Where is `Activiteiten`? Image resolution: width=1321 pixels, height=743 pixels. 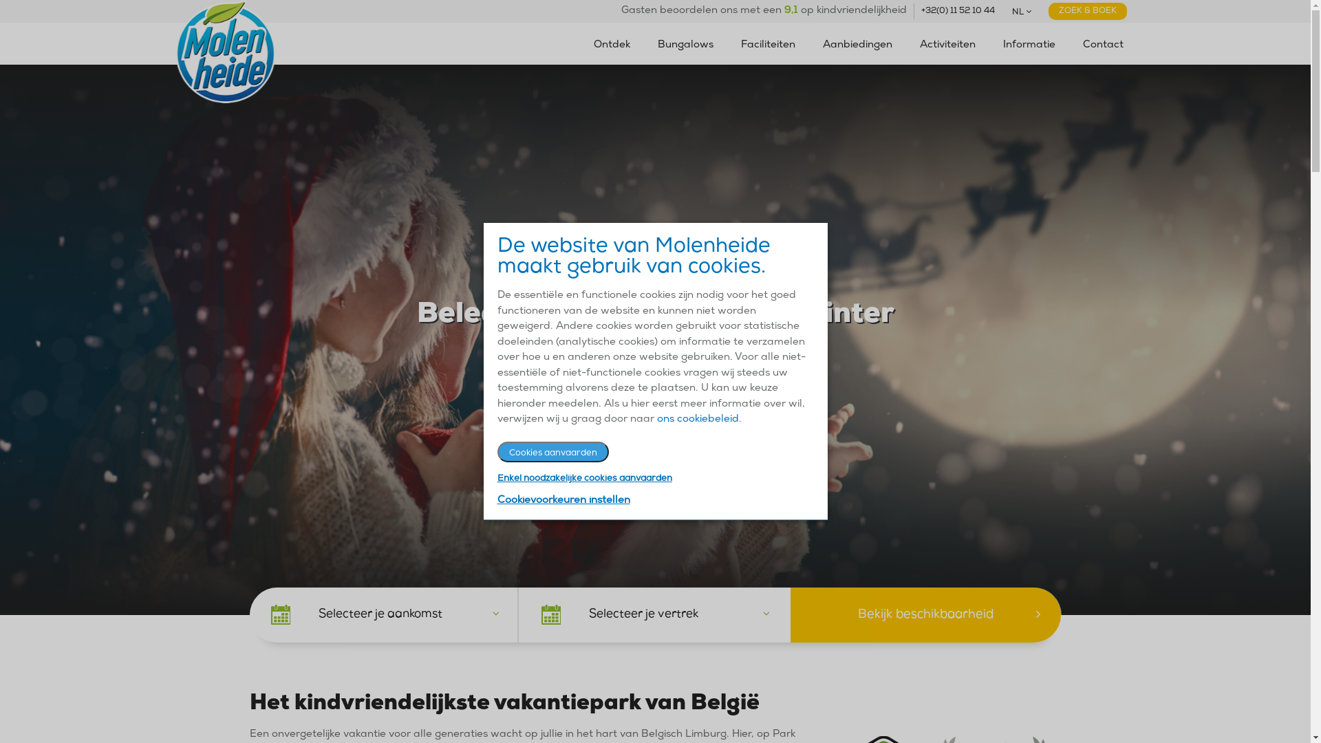 Activiteiten is located at coordinates (947, 45).